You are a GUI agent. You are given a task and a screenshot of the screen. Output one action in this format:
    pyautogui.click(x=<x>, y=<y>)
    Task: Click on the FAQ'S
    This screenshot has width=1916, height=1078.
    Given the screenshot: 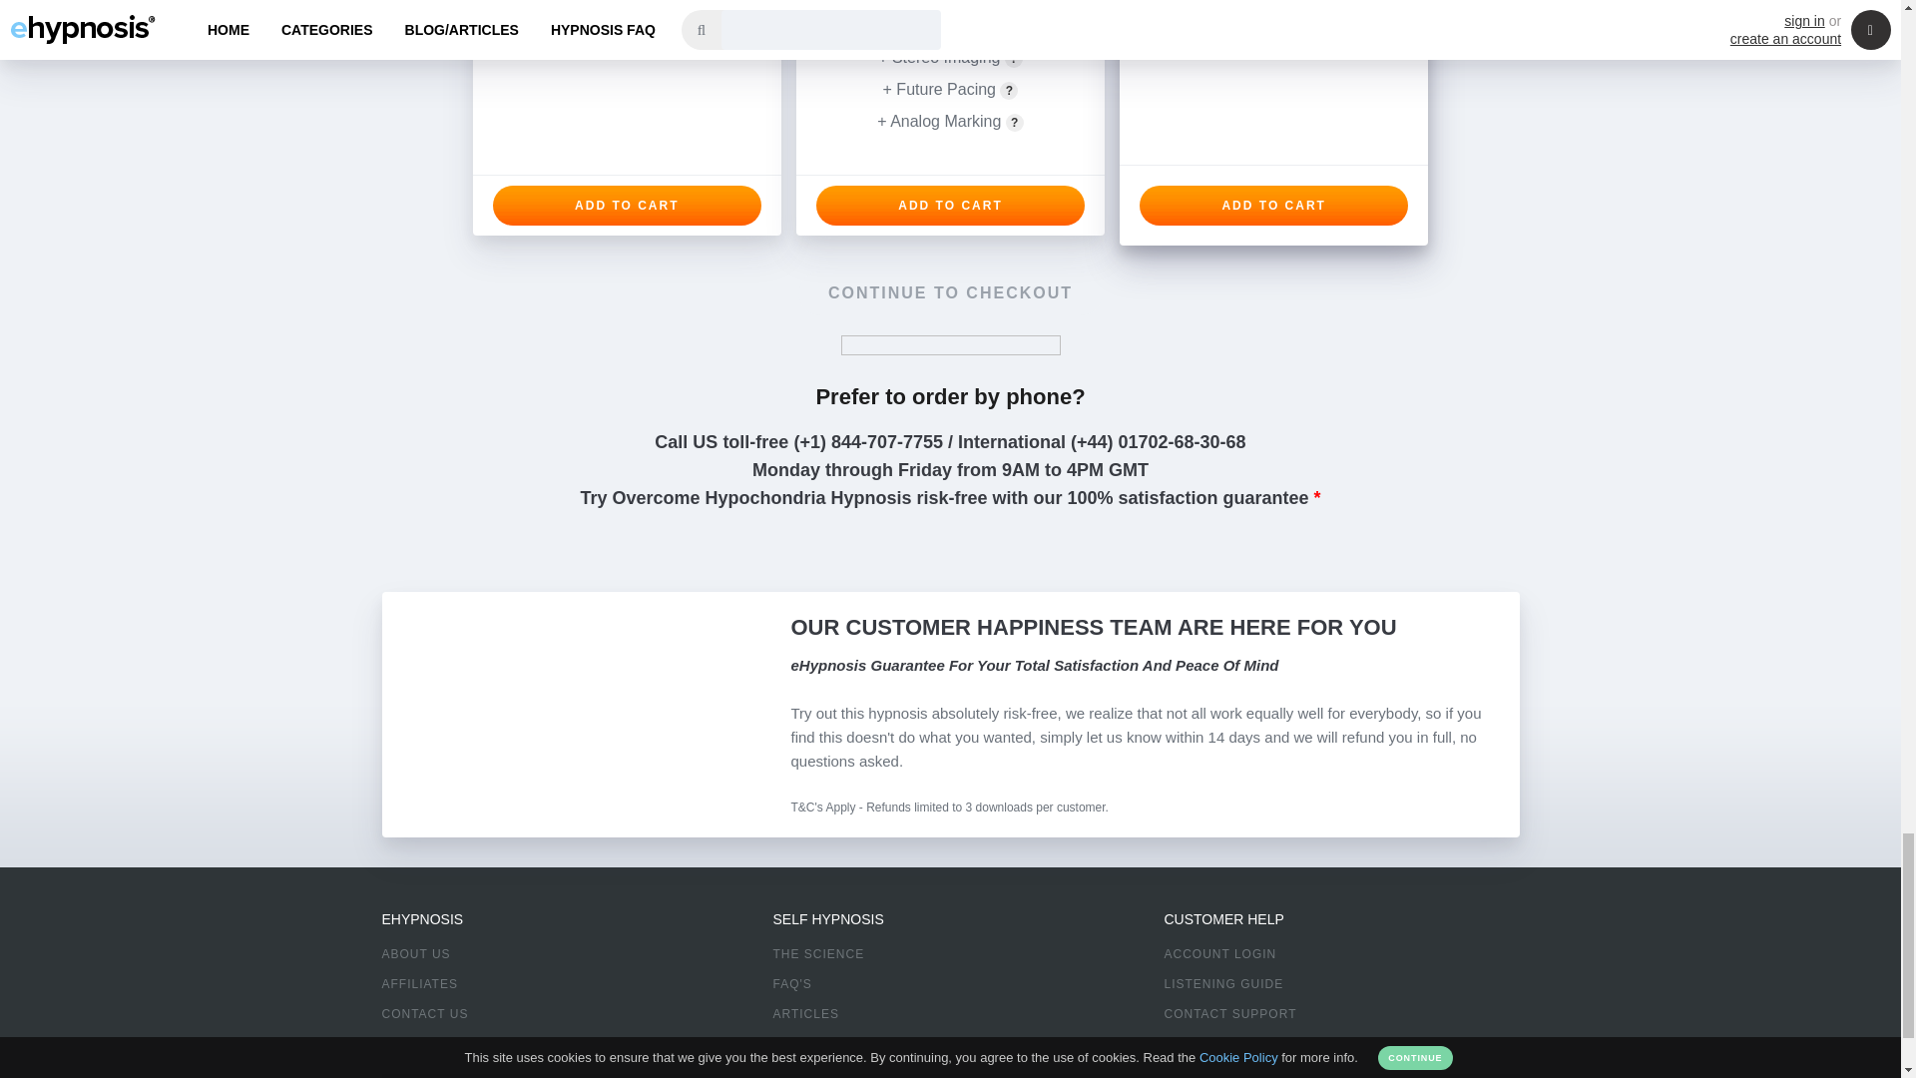 What is the action you would take?
    pyautogui.click(x=790, y=983)
    